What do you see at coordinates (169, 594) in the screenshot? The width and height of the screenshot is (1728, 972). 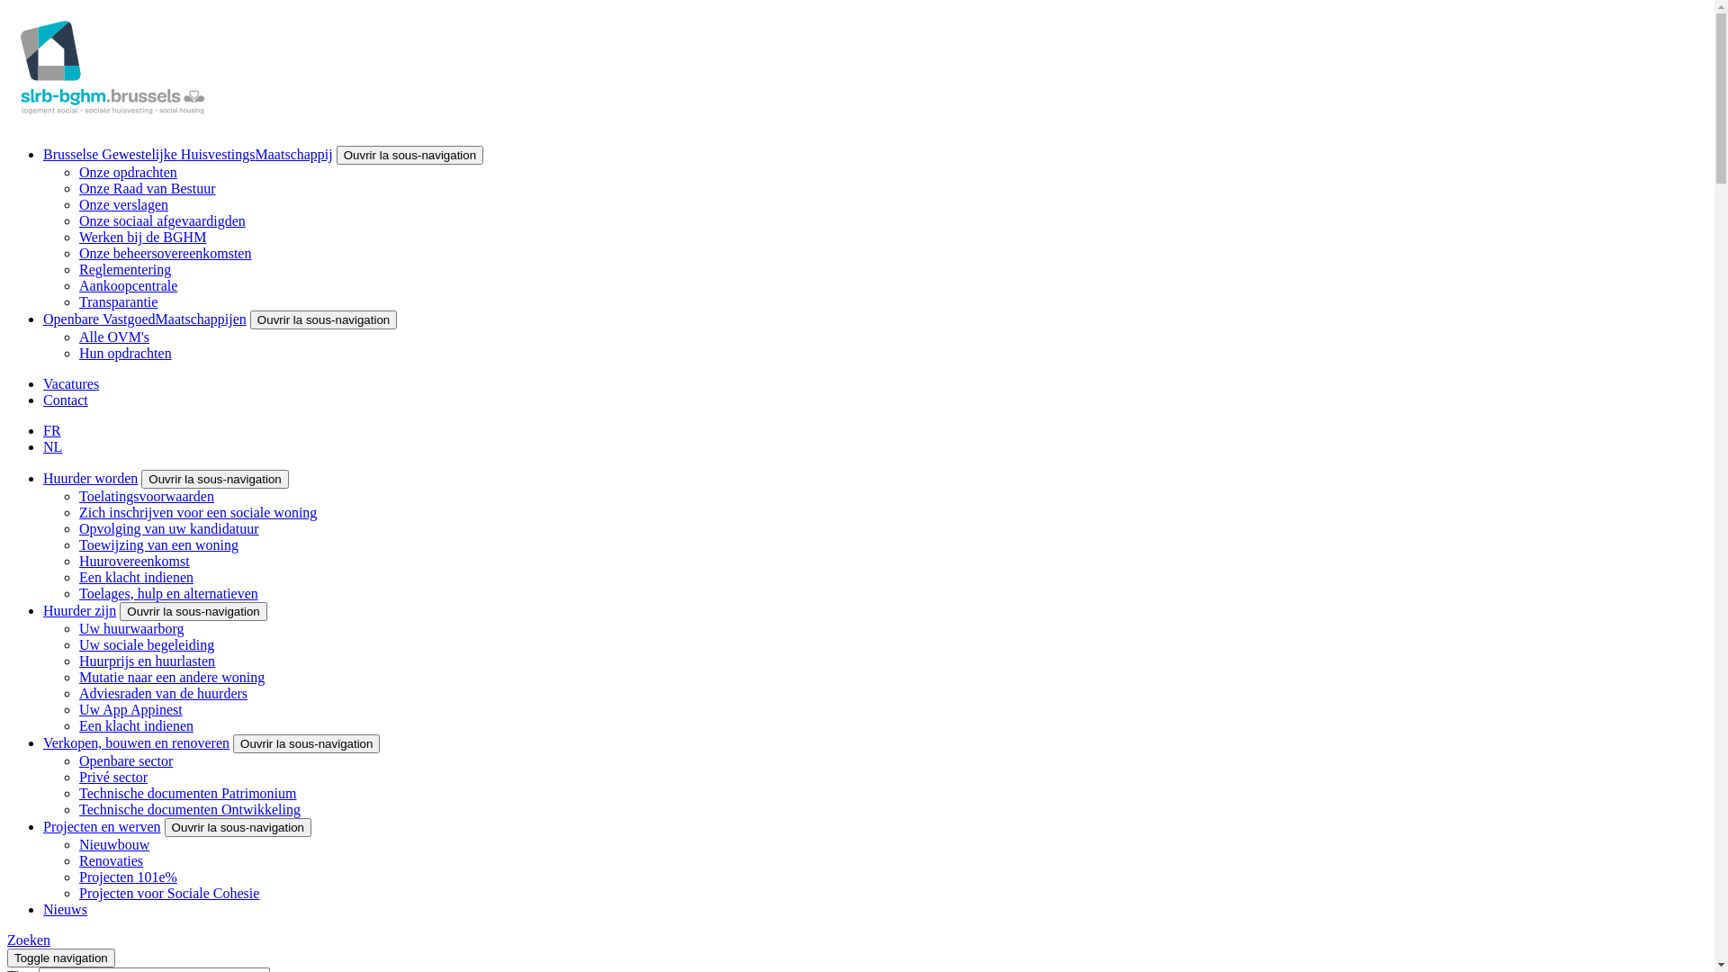 I see `Toelages, hulp en alternatieven` at bounding box center [169, 594].